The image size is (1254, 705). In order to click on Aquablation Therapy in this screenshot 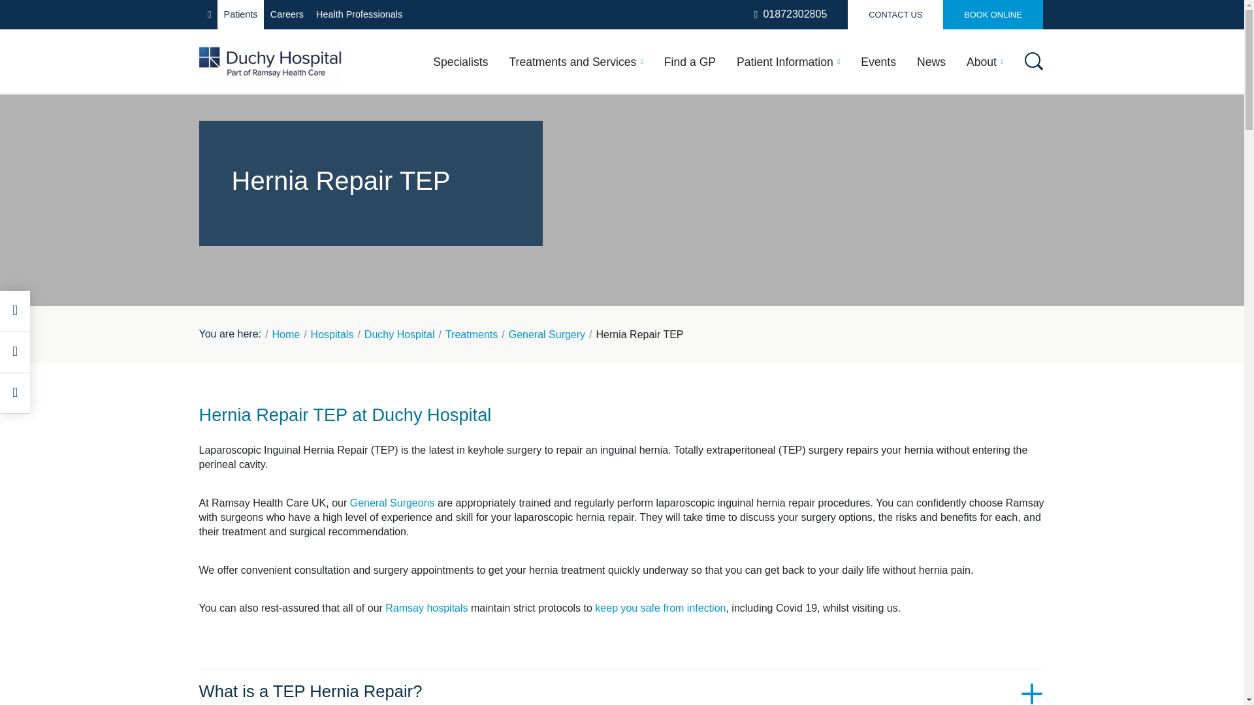, I will do `click(606, 187)`.